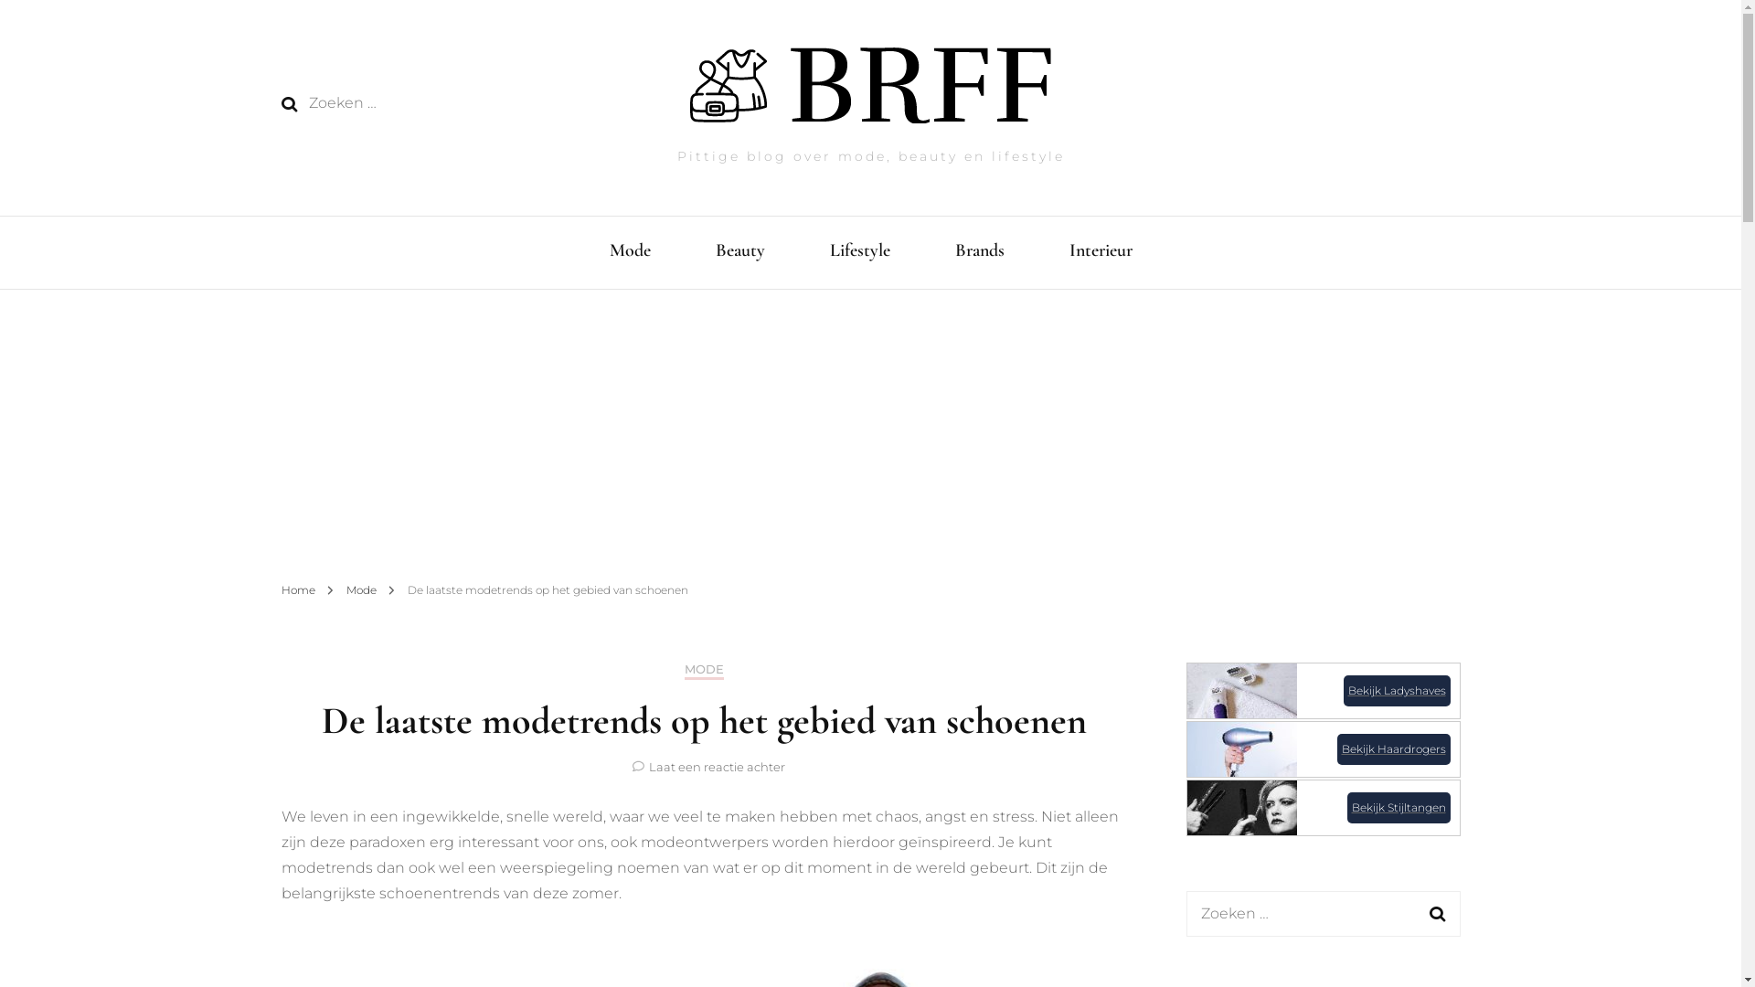 The height and width of the screenshot is (987, 1755). What do you see at coordinates (629, 252) in the screenshot?
I see `Mode` at bounding box center [629, 252].